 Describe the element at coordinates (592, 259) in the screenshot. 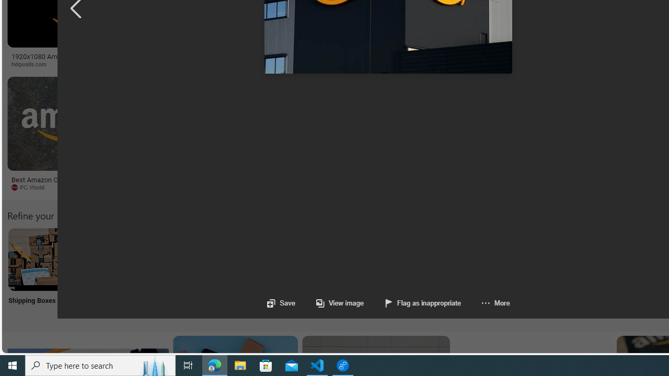

I see `Amazon Online Store` at that location.